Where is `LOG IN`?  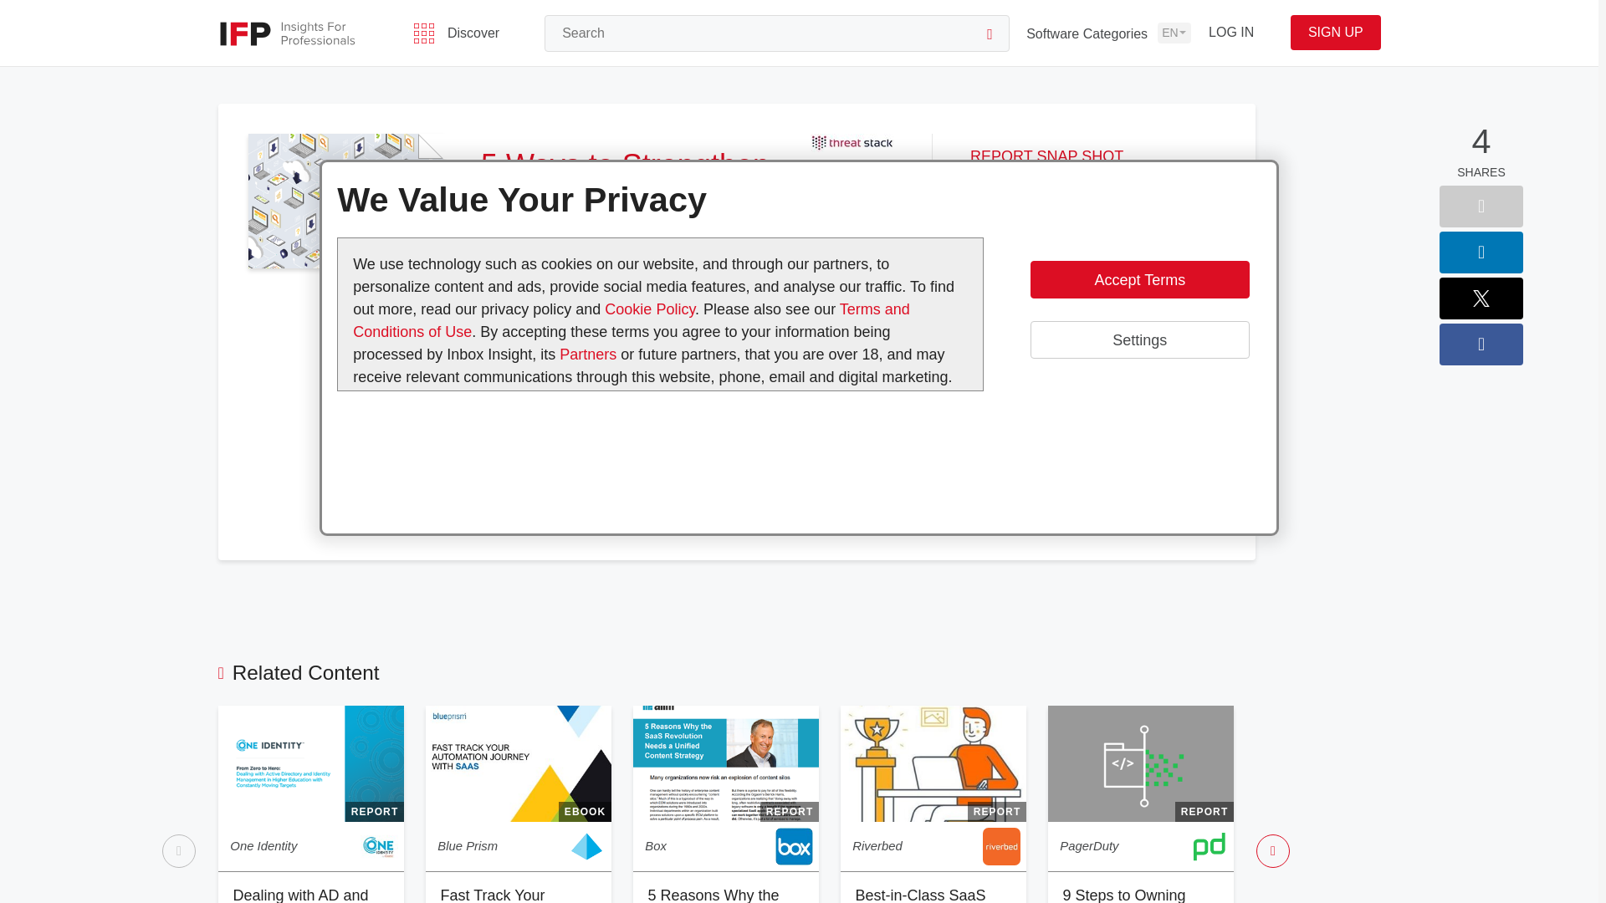
LOG IN is located at coordinates (1231, 33).